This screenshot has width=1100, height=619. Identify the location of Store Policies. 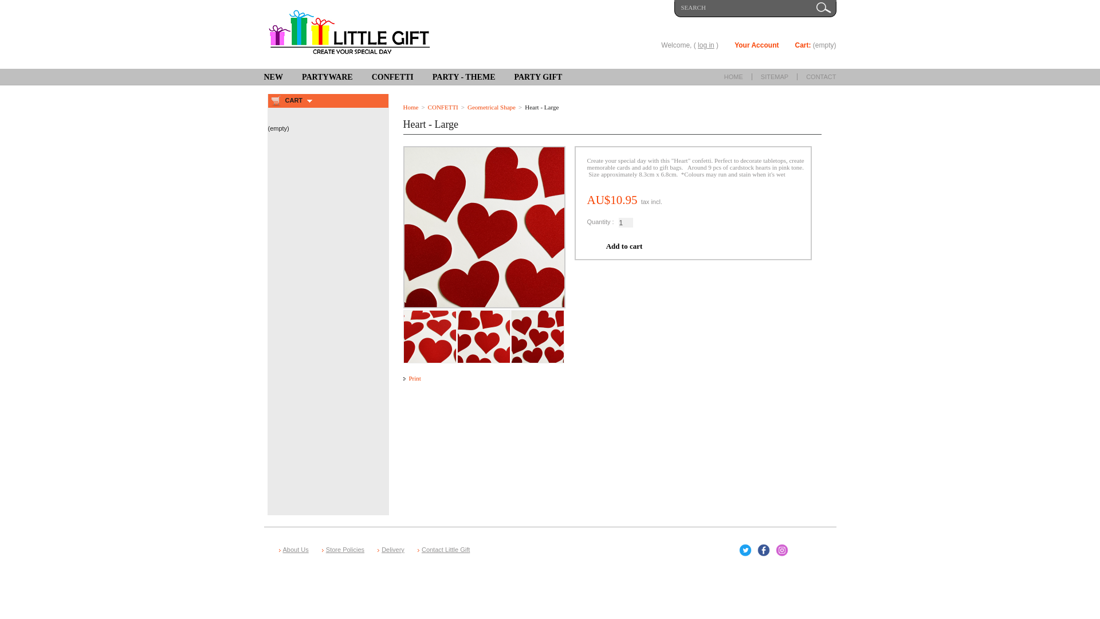
(345, 550).